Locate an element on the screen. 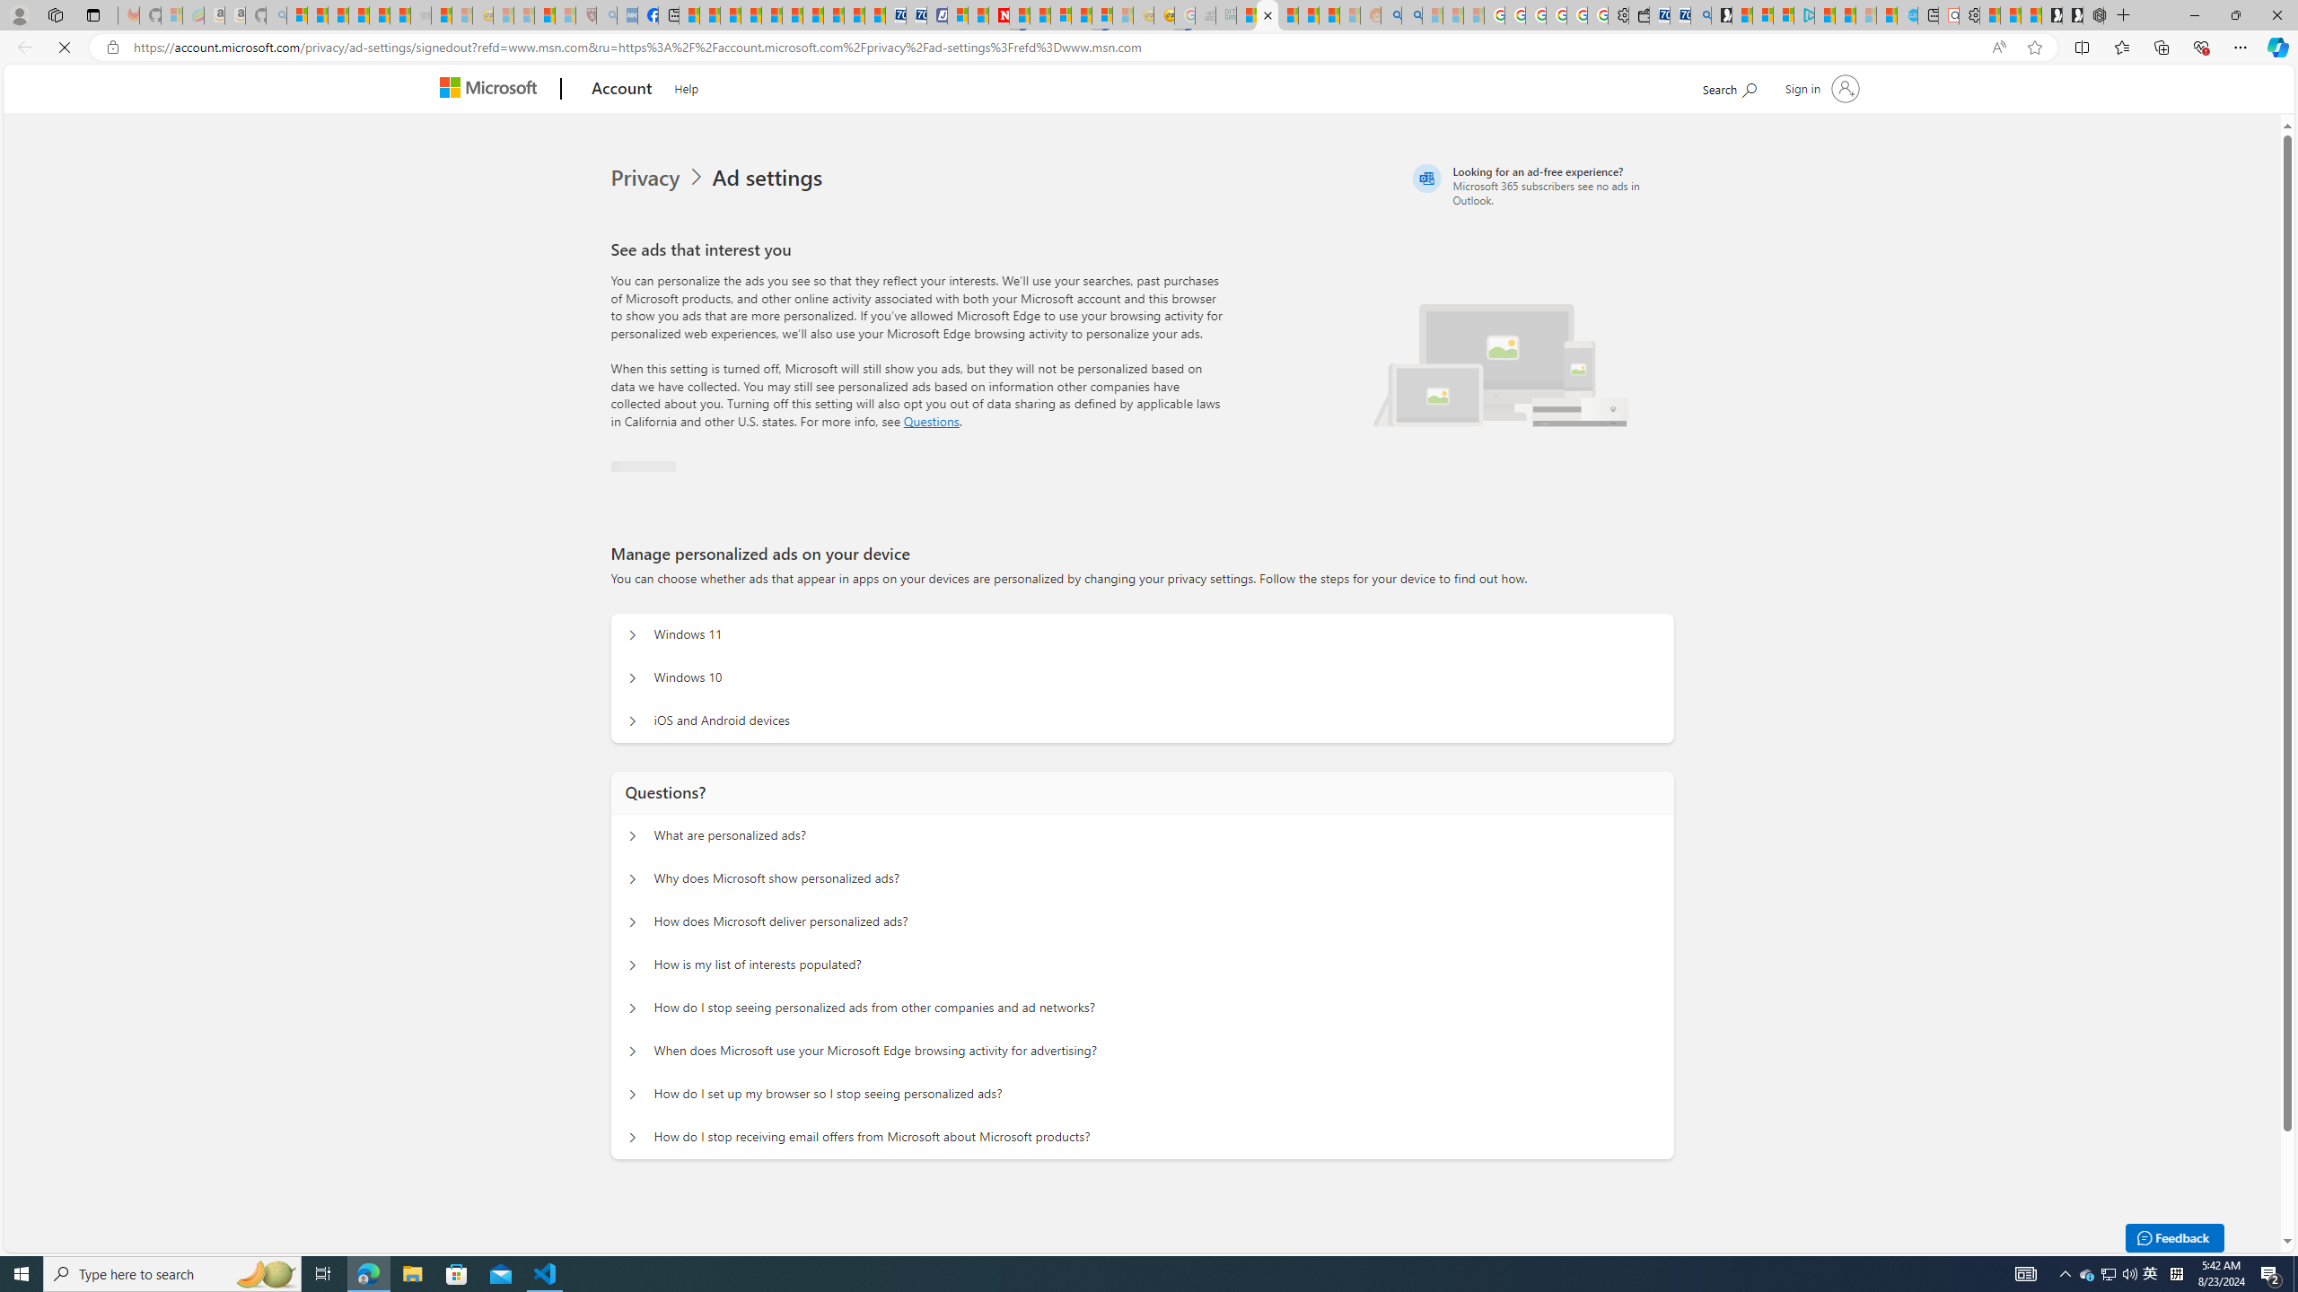 The width and height of the screenshot is (2298, 1292). New Report Confirms 2023 Was Record Hot | Watch is located at coordinates (379, 15).